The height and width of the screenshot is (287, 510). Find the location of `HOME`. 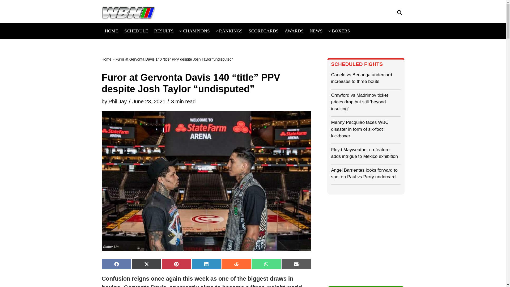

HOME is located at coordinates (111, 31).